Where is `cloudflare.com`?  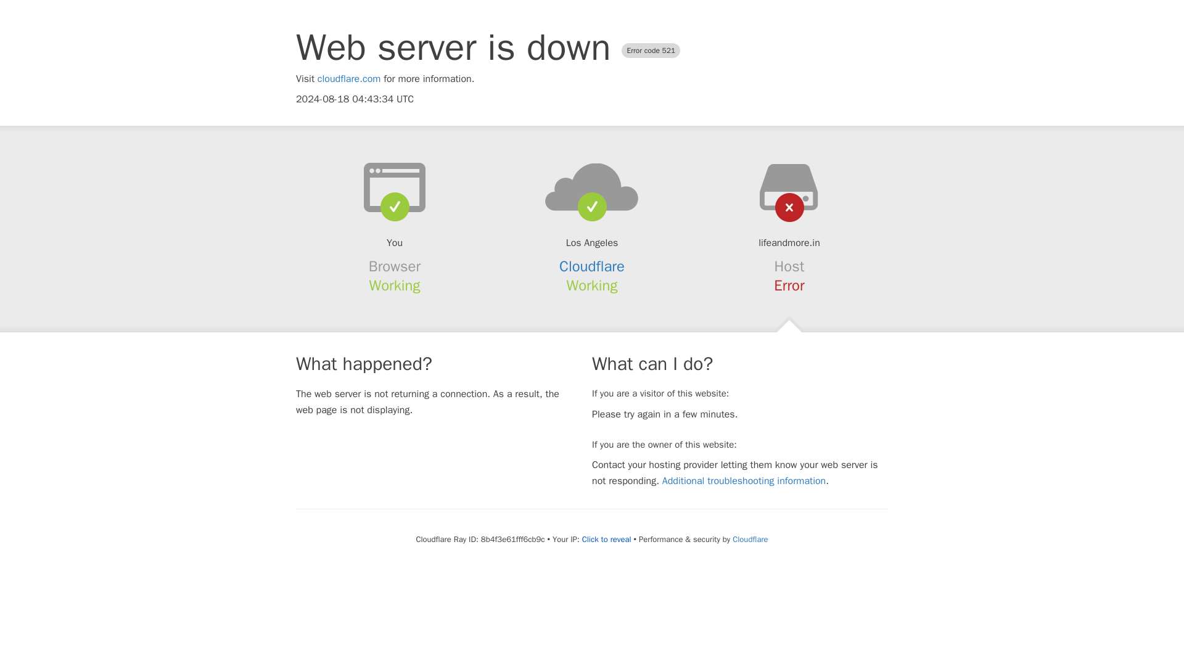
cloudflare.com is located at coordinates (349, 79).